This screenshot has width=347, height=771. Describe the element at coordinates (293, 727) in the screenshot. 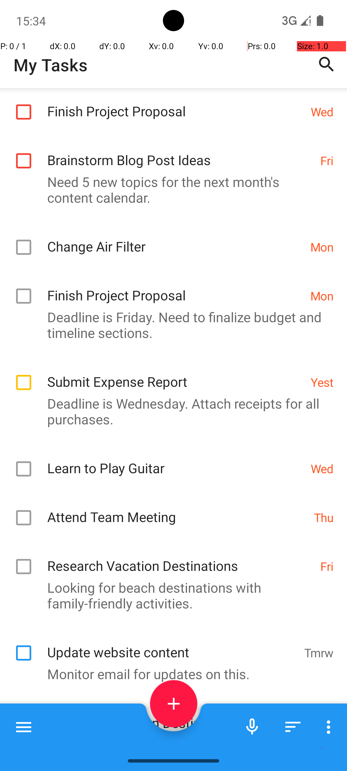

I see `Sort` at that location.